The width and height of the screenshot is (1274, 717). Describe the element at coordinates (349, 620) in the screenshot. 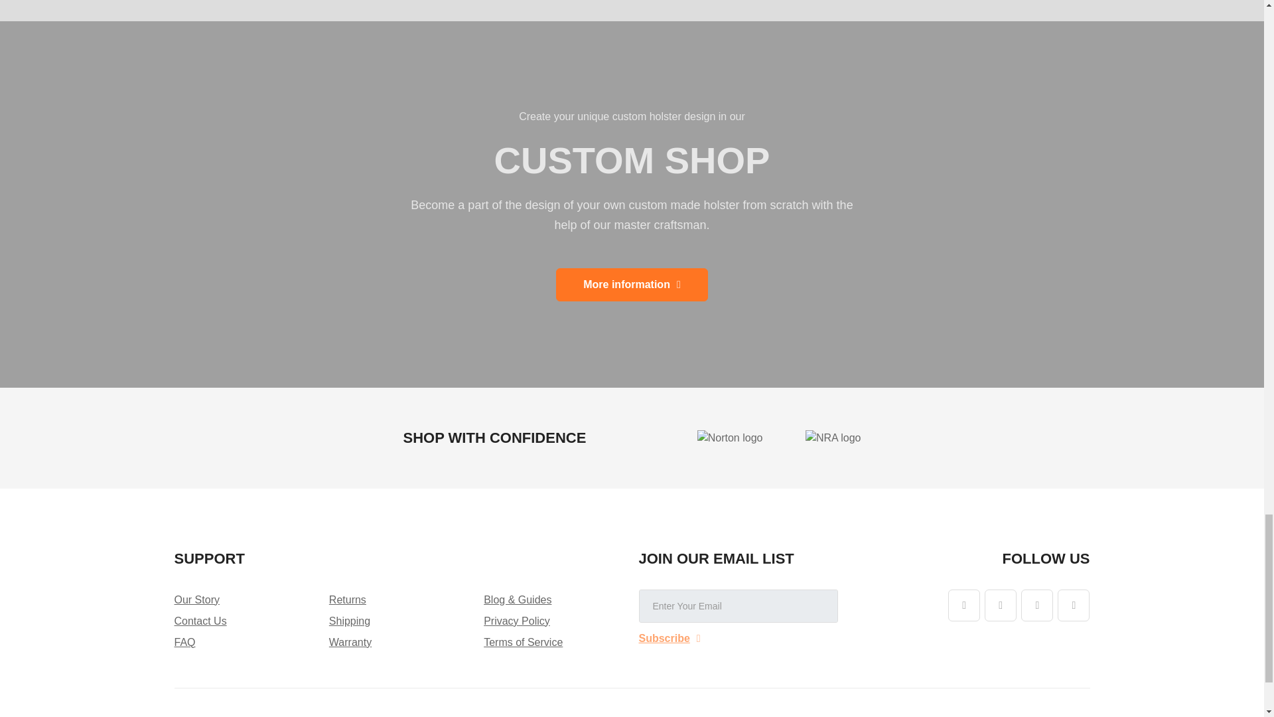

I see `Shipping` at that location.